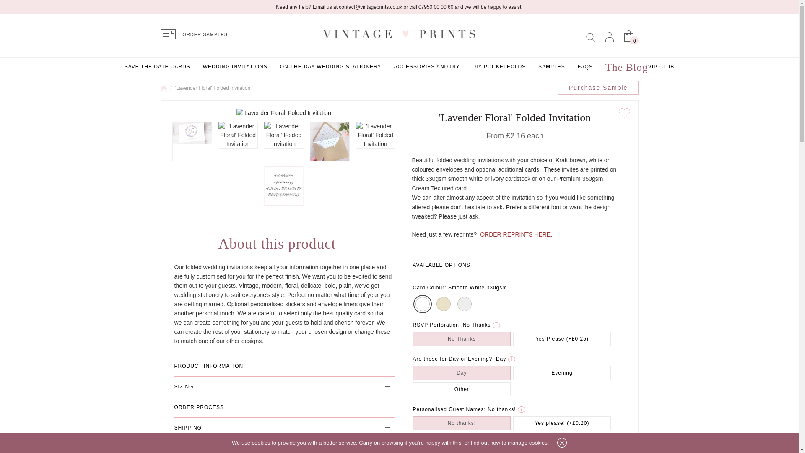 This screenshot has width=805, height=453. I want to click on 682663, so click(561, 372).